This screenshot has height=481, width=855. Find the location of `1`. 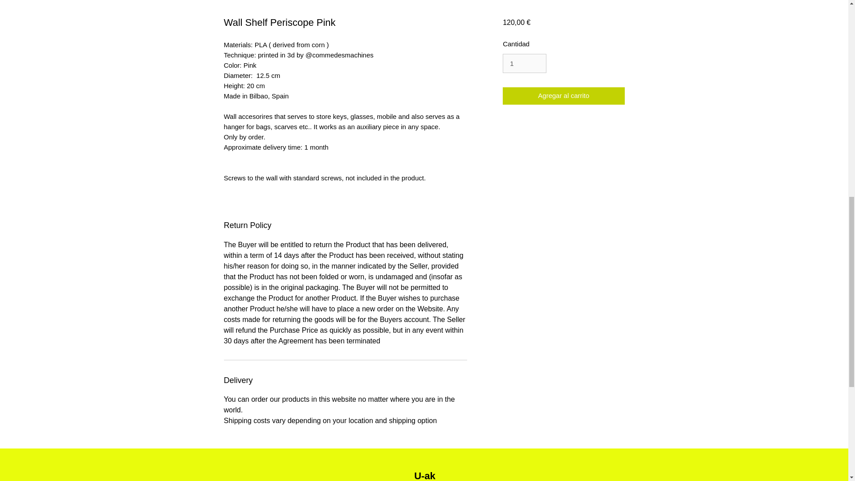

1 is located at coordinates (524, 63).